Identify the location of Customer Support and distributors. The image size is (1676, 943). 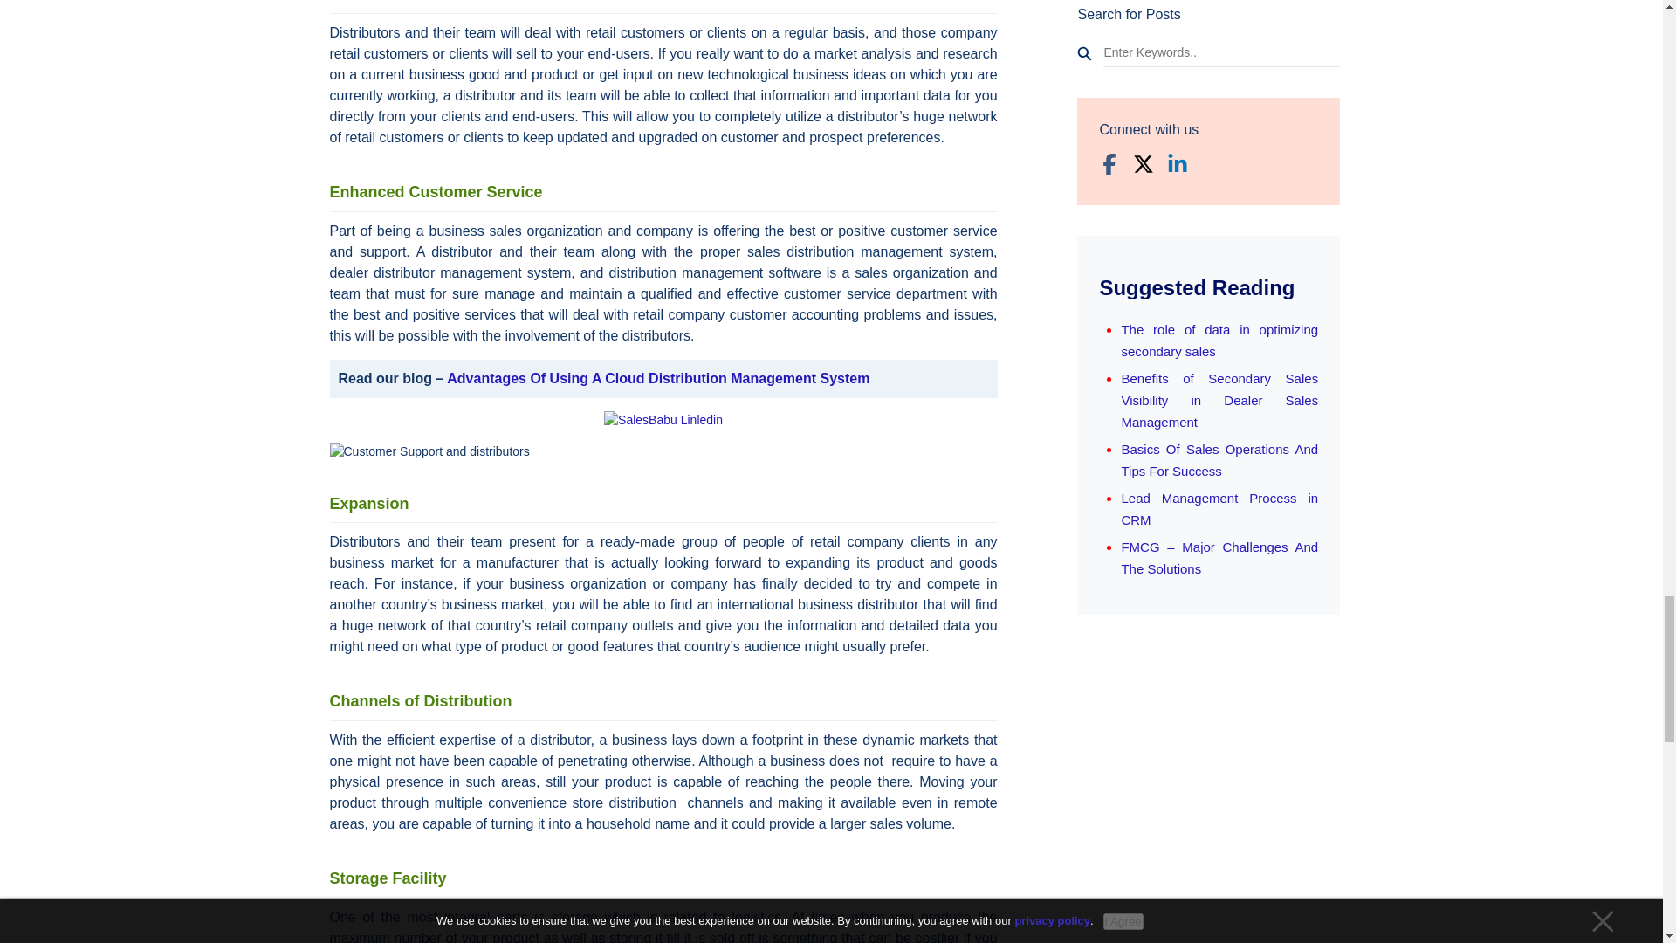
(429, 451).